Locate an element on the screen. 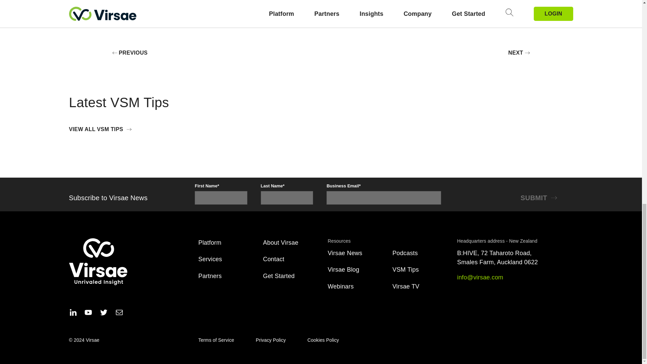  Services is located at coordinates (210, 259).